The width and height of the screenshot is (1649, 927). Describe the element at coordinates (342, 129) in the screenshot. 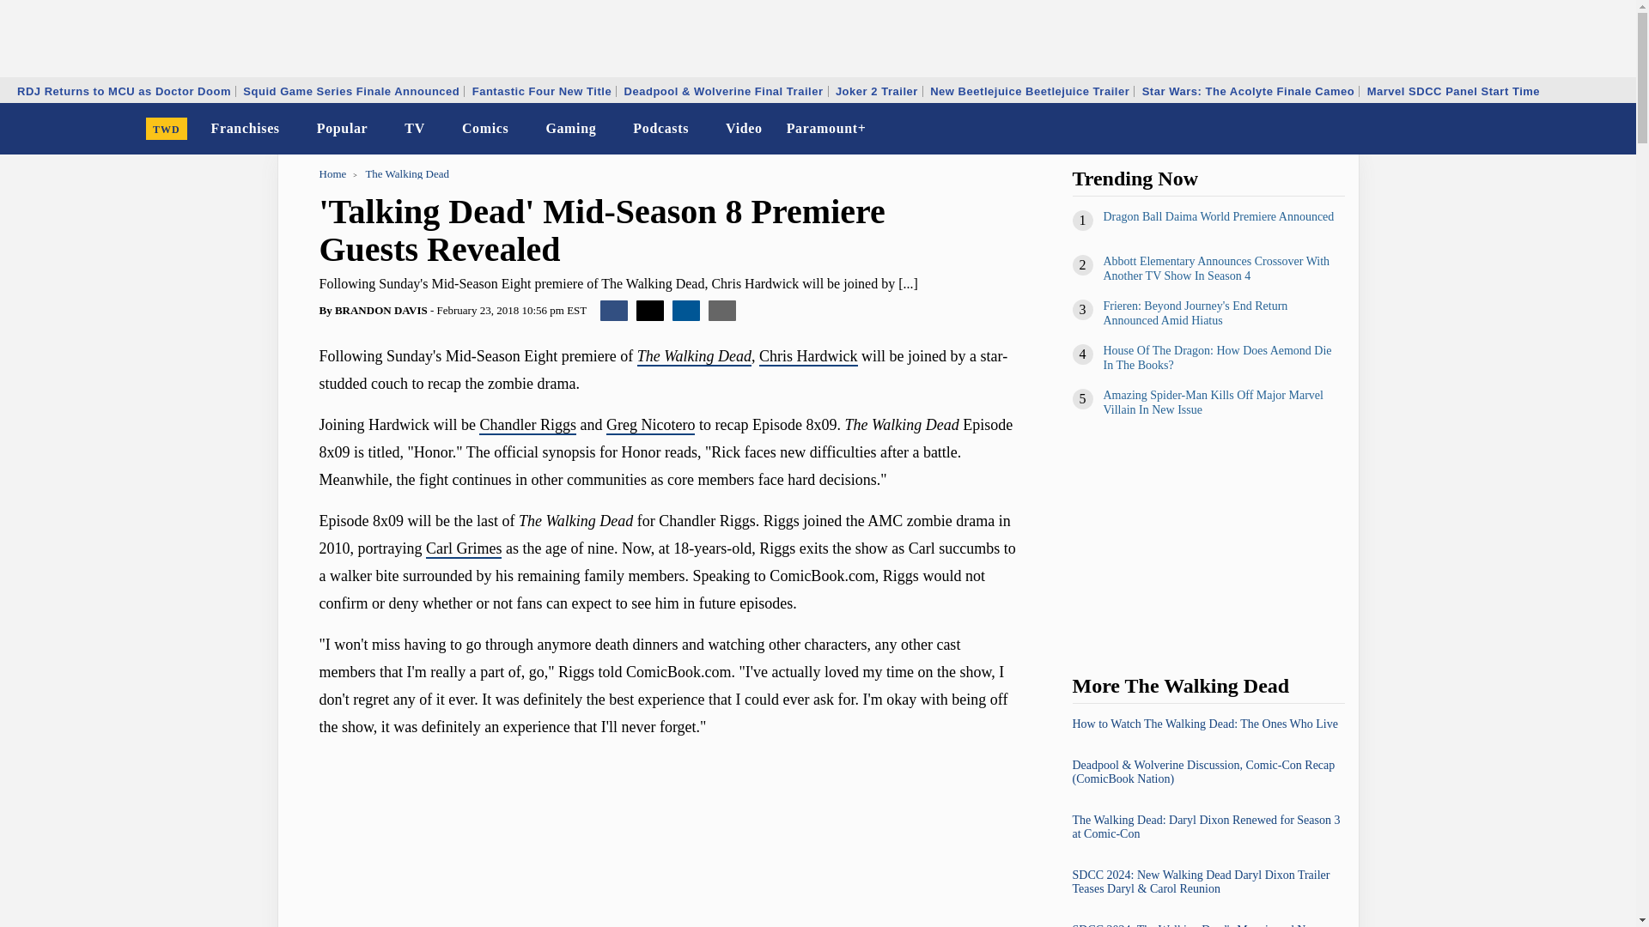

I see `Popular` at that location.